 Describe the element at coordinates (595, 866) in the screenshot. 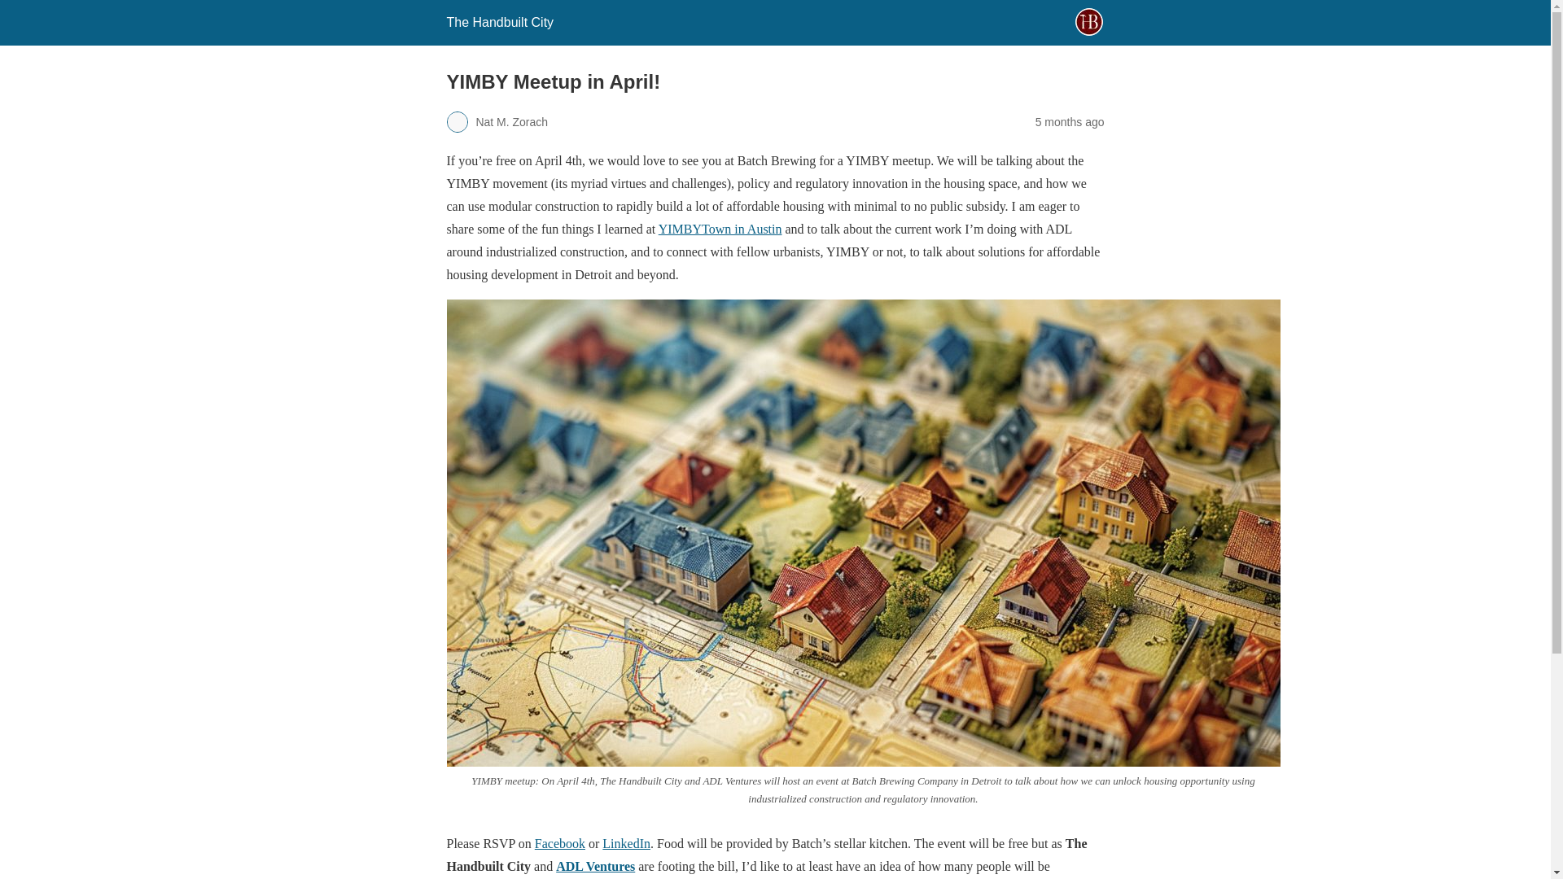

I see `ADL Ventures` at that location.